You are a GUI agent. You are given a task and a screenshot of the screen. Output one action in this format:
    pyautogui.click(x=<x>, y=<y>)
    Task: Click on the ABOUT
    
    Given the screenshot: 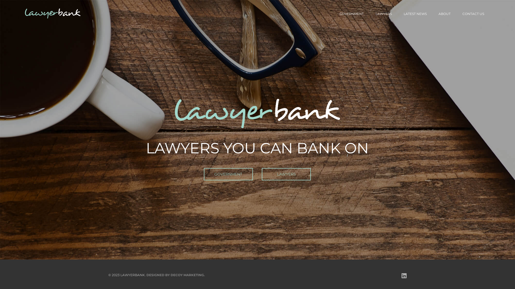 What is the action you would take?
    pyautogui.click(x=445, y=14)
    